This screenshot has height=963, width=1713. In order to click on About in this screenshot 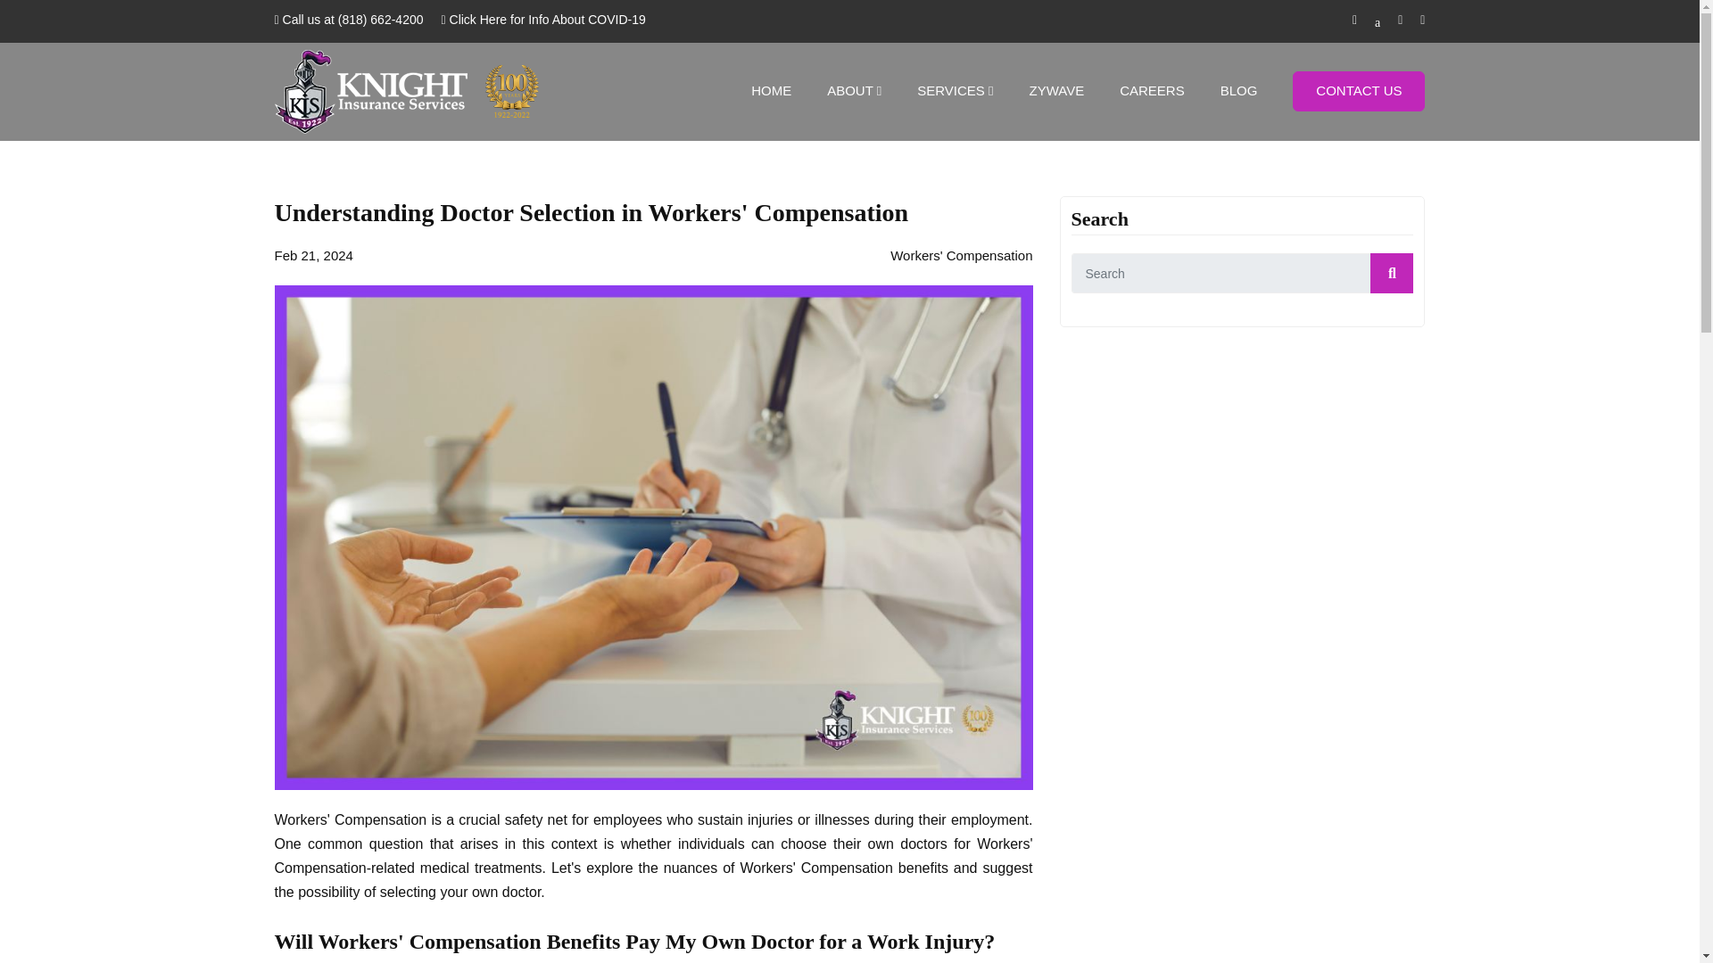, I will do `click(855, 91)`.